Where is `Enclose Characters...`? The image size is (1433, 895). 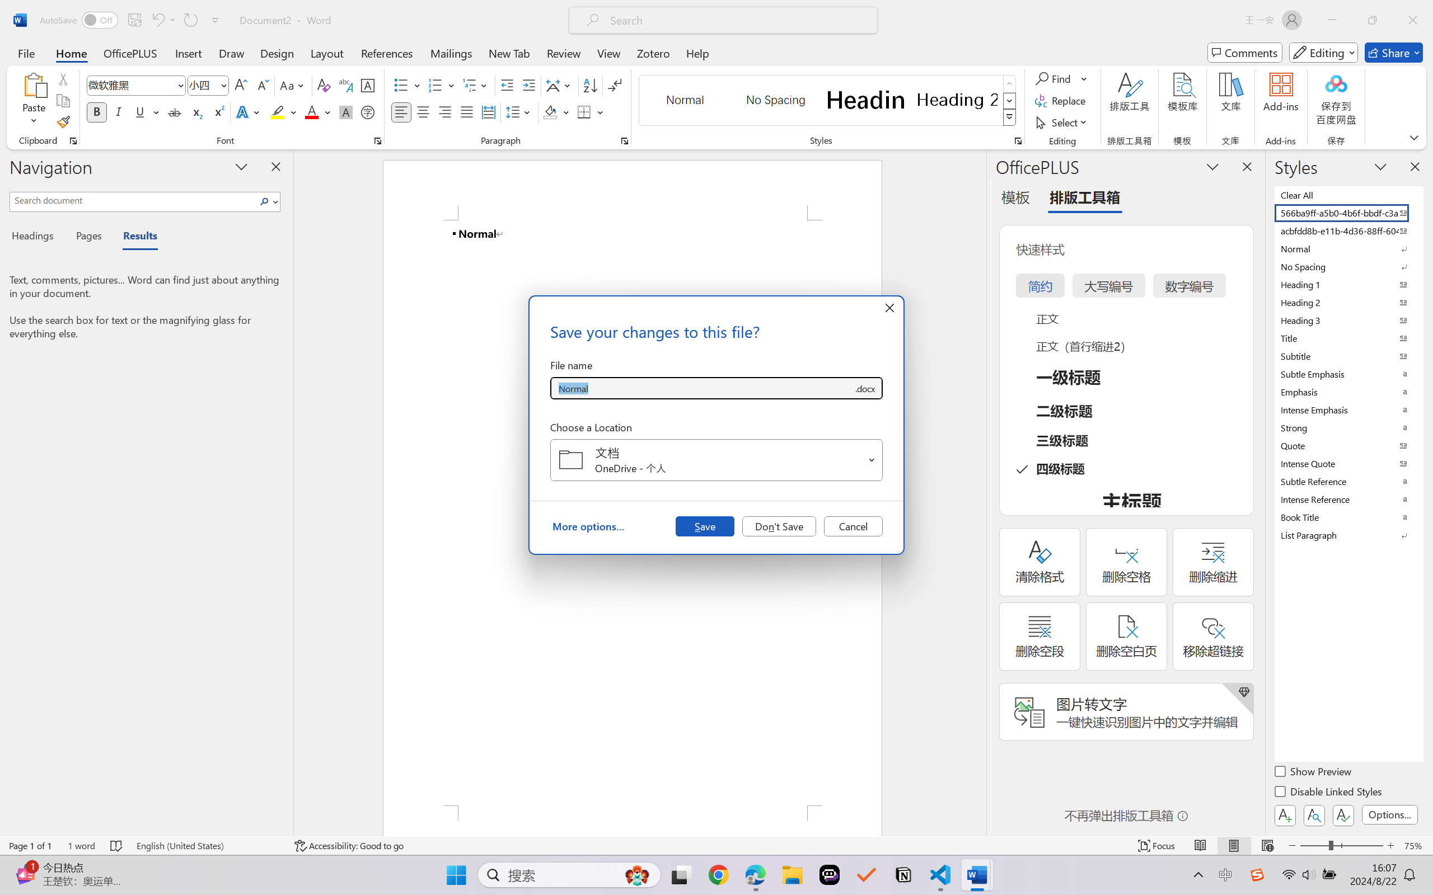
Enclose Characters... is located at coordinates (368, 112).